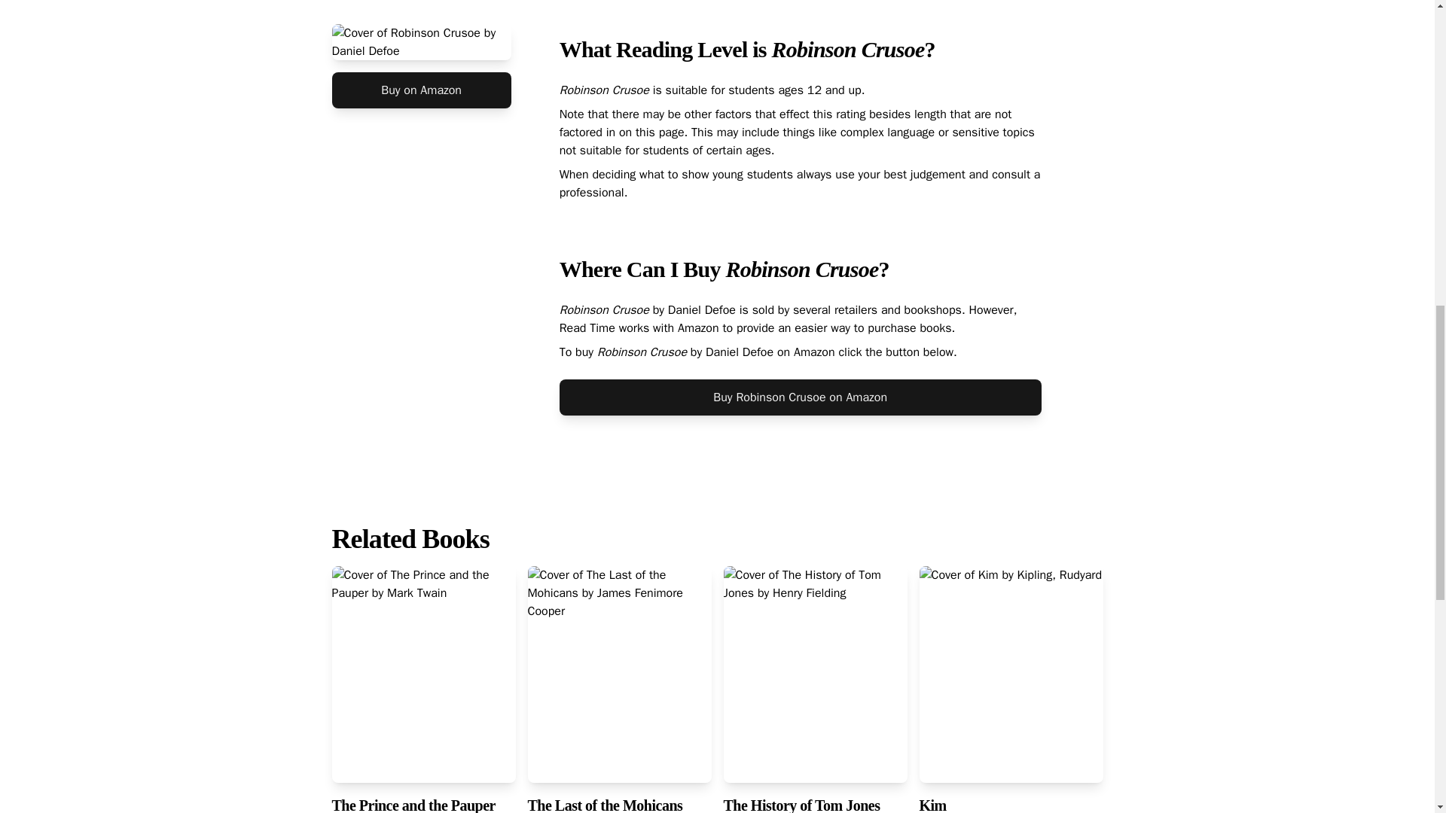 This screenshot has width=1446, height=813. What do you see at coordinates (413, 805) in the screenshot?
I see `The Prince and the Pauper` at bounding box center [413, 805].